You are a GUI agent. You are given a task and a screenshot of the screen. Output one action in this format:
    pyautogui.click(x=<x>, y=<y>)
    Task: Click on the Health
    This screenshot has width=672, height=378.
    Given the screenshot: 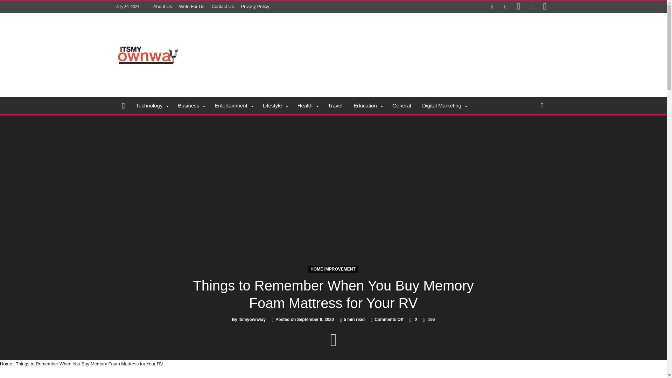 What is the action you would take?
    pyautogui.click(x=307, y=106)
    